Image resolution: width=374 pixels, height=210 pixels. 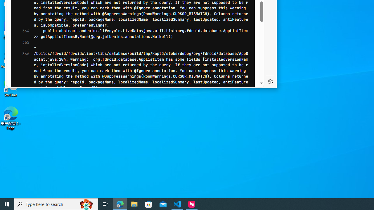 What do you see at coordinates (21, 149) in the screenshot?
I see `450` at bounding box center [21, 149].